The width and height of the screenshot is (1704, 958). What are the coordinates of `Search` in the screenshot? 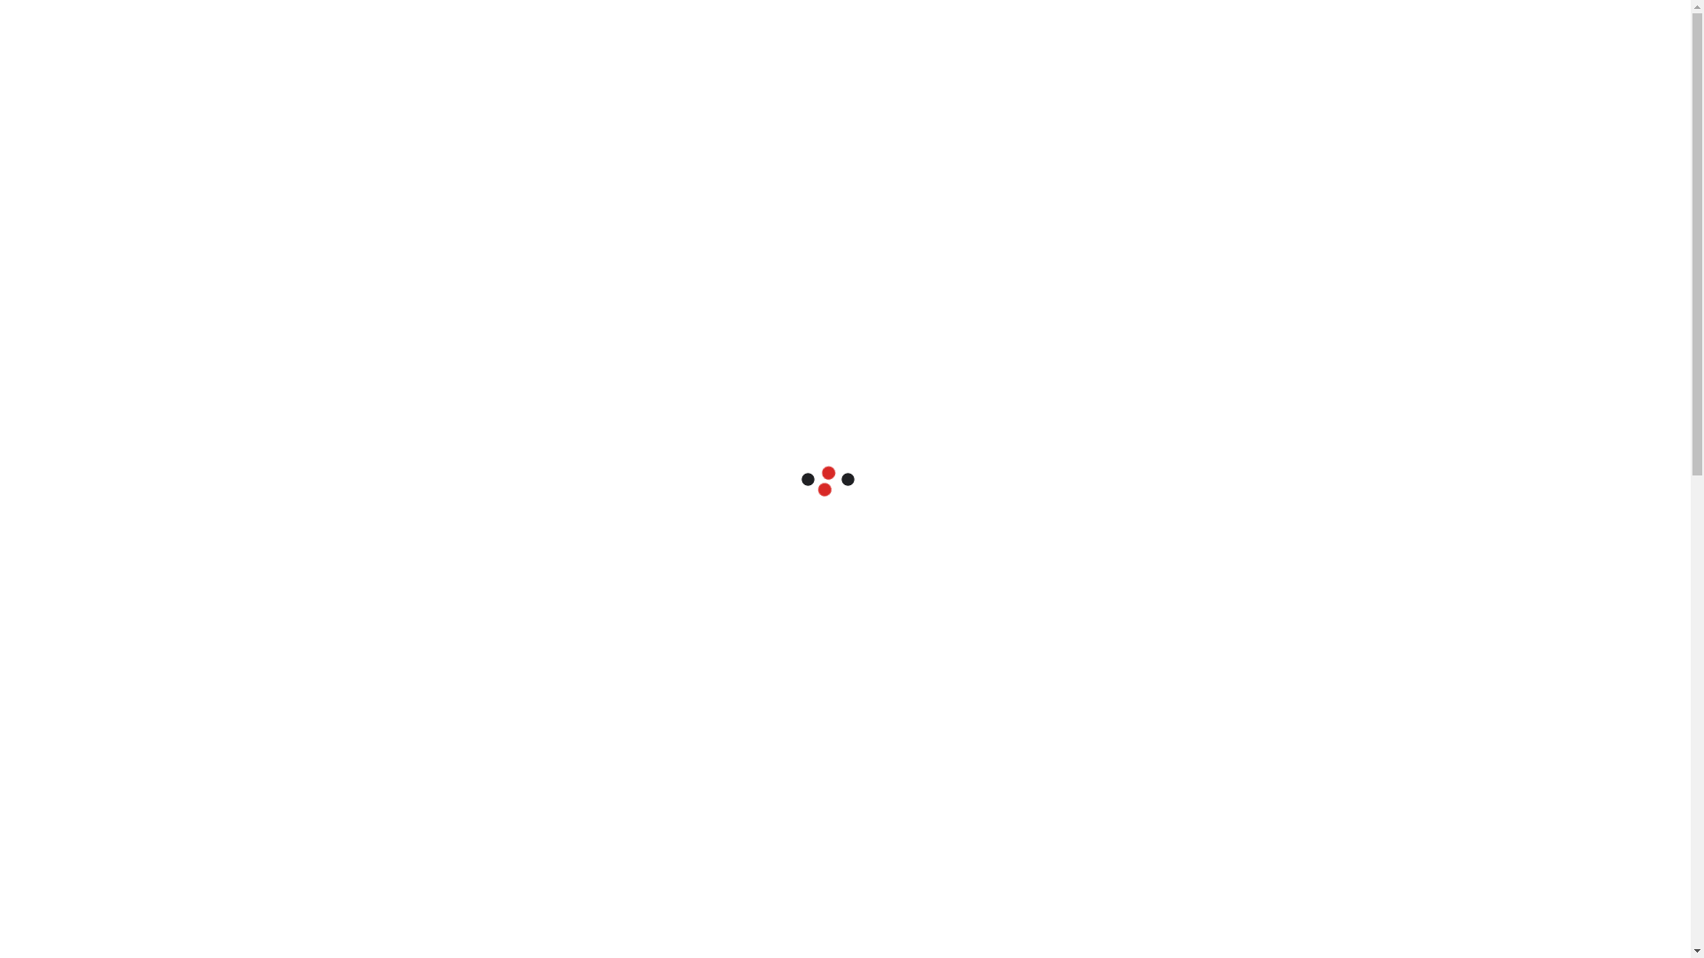 It's located at (1368, 168).